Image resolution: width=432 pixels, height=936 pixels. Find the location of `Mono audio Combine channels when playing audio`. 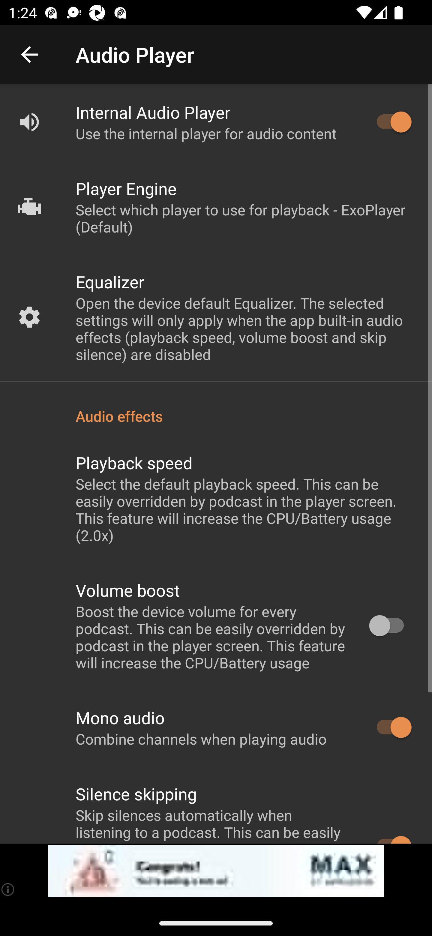

Mono audio Combine channels when playing audio is located at coordinates (216, 728).